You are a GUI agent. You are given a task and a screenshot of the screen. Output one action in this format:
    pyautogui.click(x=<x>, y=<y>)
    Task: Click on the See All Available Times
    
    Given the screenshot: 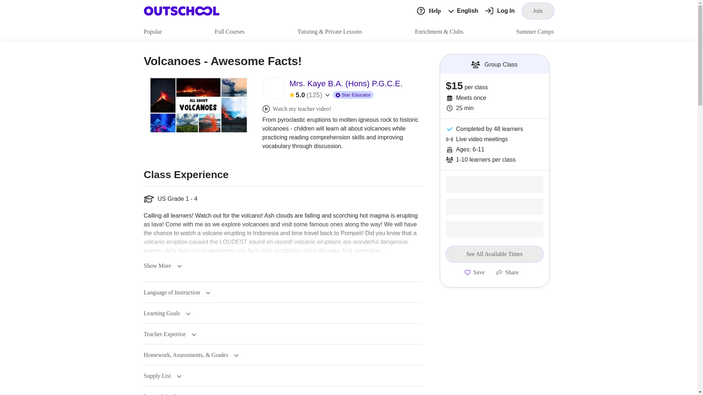 What is the action you would take?
    pyautogui.click(x=494, y=254)
    